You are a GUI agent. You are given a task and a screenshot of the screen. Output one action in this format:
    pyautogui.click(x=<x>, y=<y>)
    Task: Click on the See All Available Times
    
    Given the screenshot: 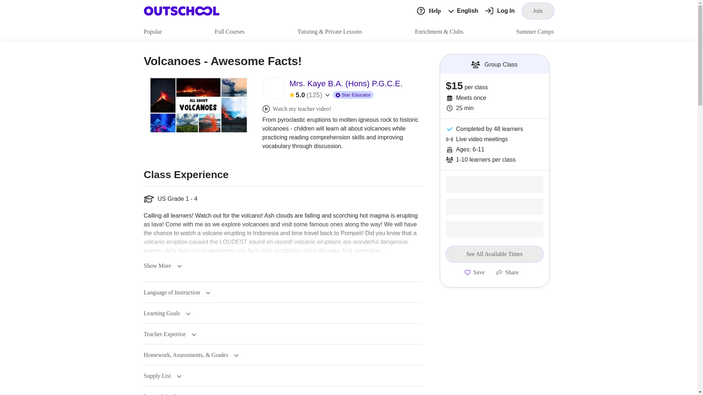 What is the action you would take?
    pyautogui.click(x=494, y=254)
    